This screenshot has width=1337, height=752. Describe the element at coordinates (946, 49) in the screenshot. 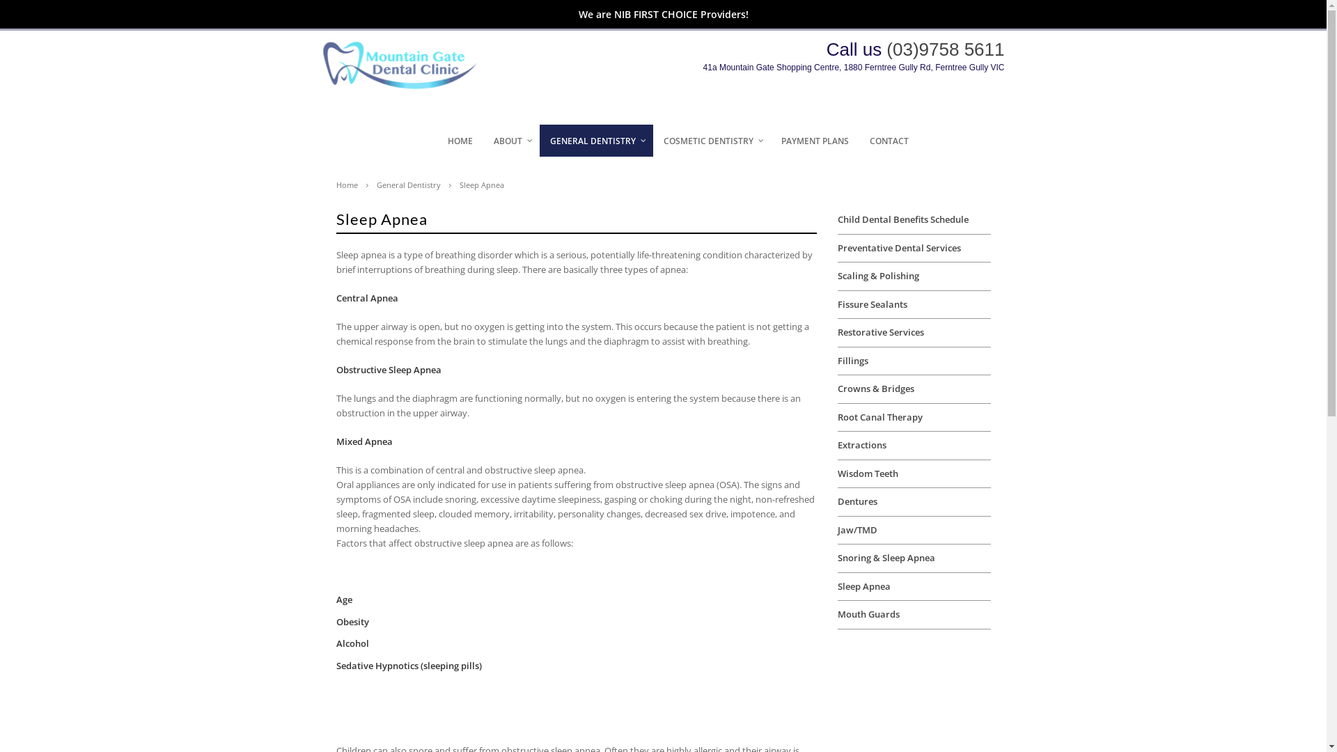

I see `(03)9758 5611` at that location.